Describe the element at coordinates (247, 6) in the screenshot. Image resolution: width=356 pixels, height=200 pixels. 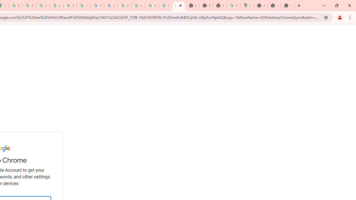
I see `Google Maps` at that location.